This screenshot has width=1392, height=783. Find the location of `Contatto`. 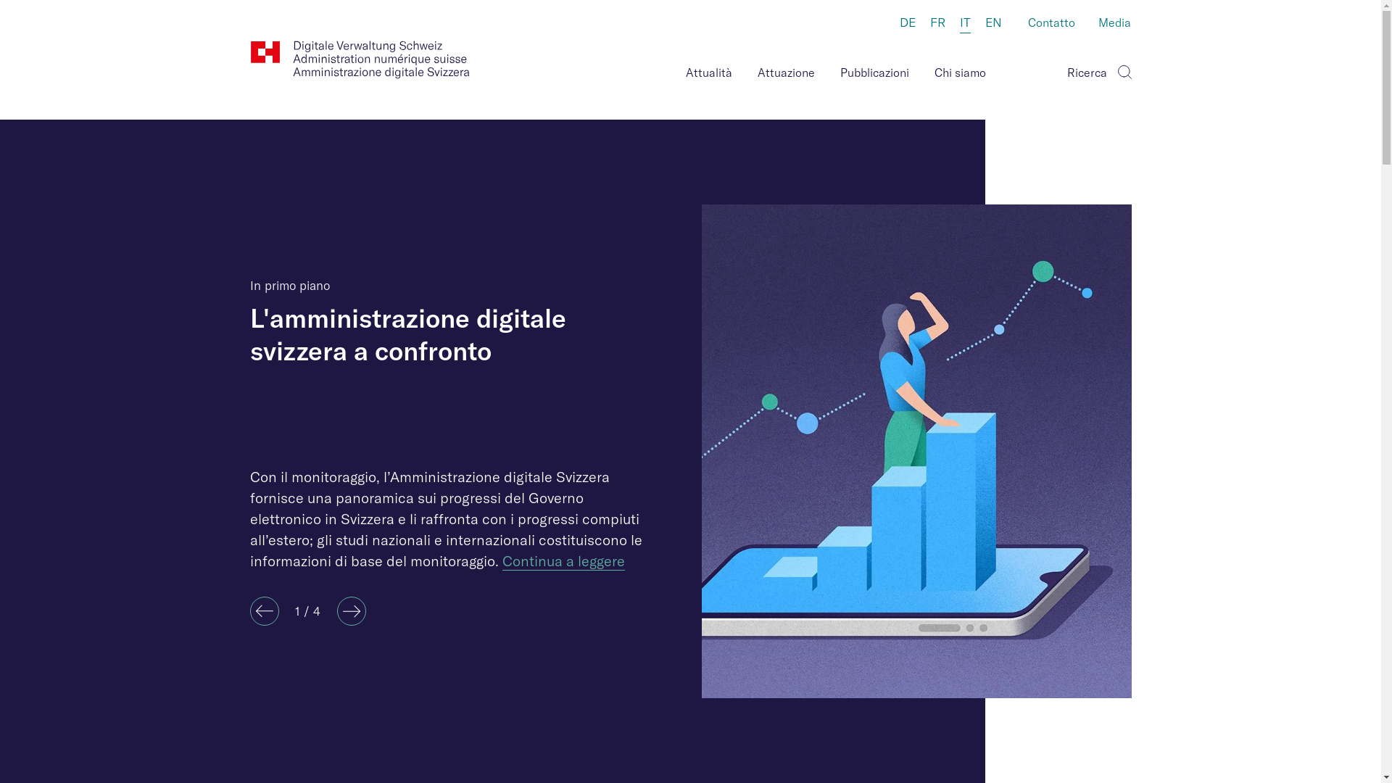

Contatto is located at coordinates (1051, 24).